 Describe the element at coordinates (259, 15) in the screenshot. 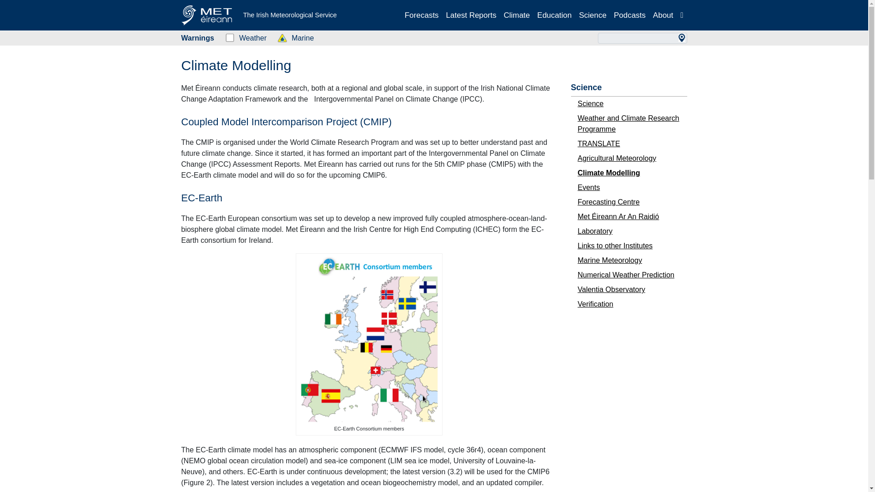

I see `The Irish Meteorological Service` at that location.